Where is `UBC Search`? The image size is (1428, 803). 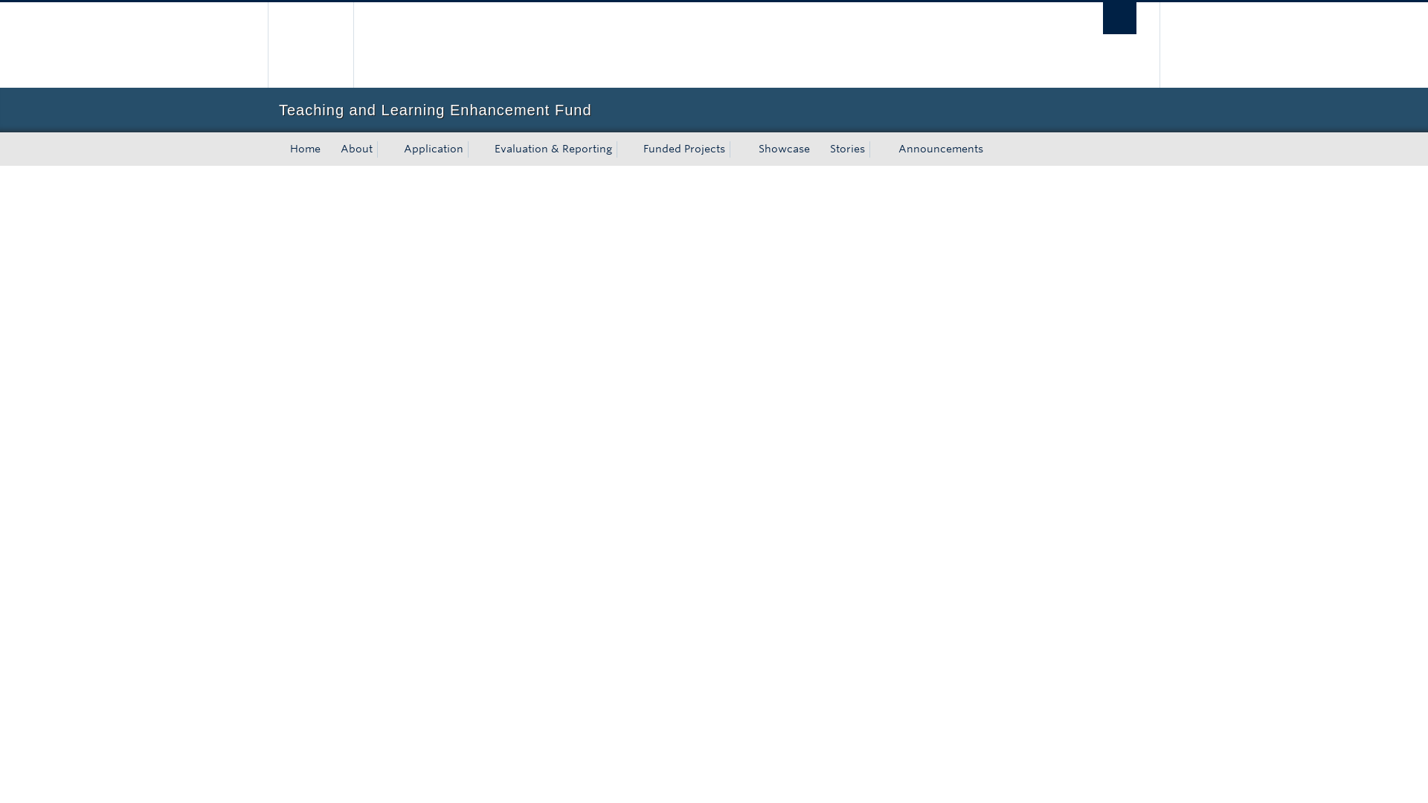
UBC Search is located at coordinates (1119, 18).